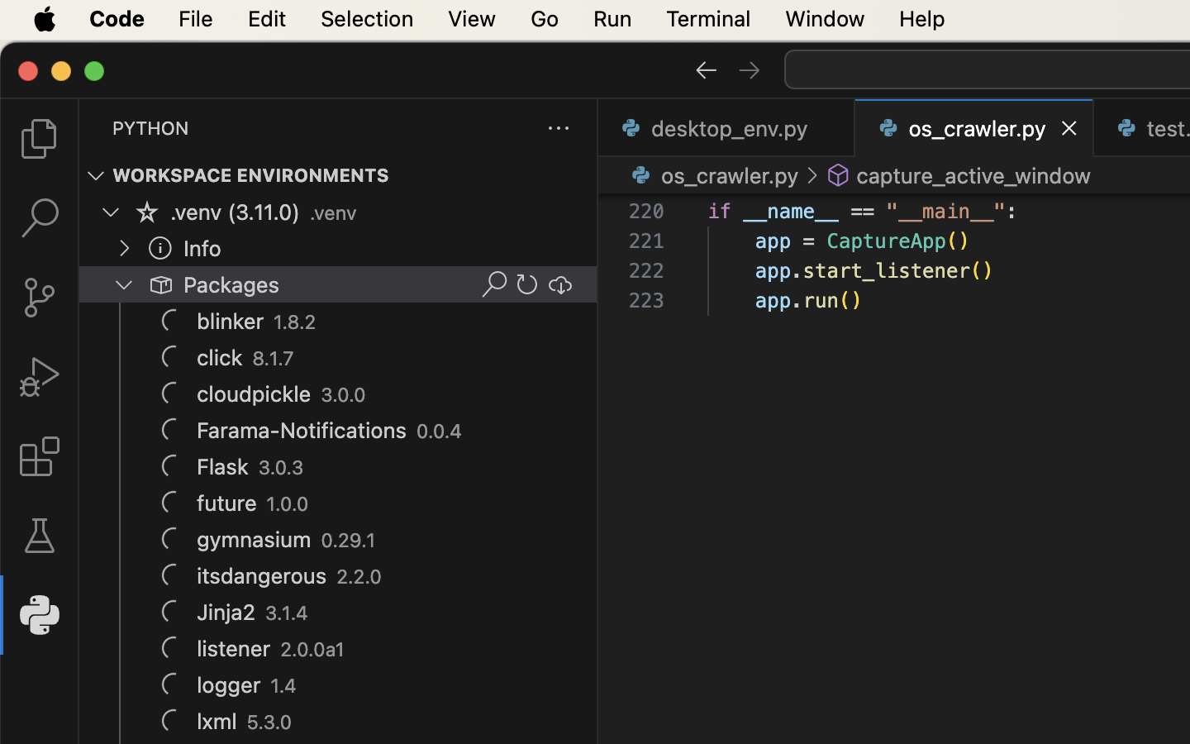 The image size is (1190, 744). What do you see at coordinates (174, 321) in the screenshot?
I see `` at bounding box center [174, 321].